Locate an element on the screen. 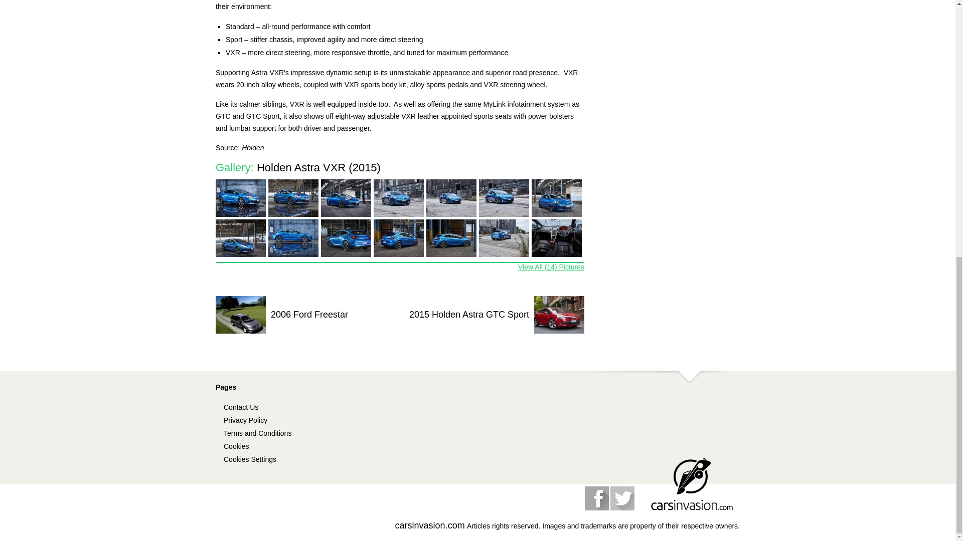  Cookies is located at coordinates (236, 446).